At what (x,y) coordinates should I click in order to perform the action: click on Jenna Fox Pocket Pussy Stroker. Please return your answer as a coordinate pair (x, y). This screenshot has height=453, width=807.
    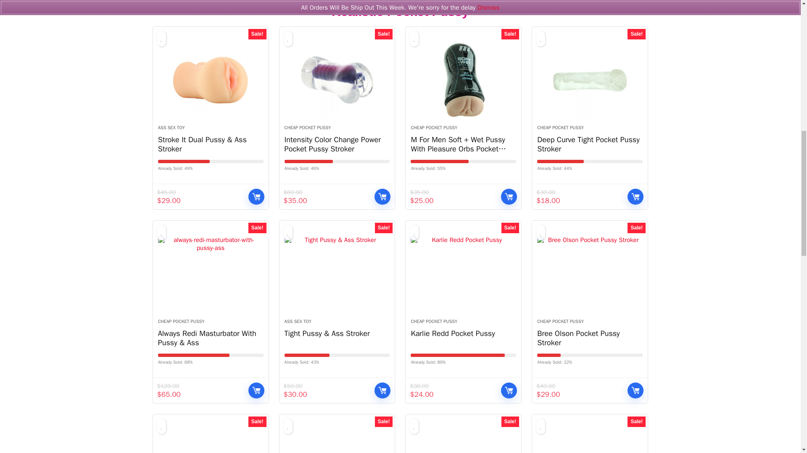
    Looking at the image, I should click on (337, 441).